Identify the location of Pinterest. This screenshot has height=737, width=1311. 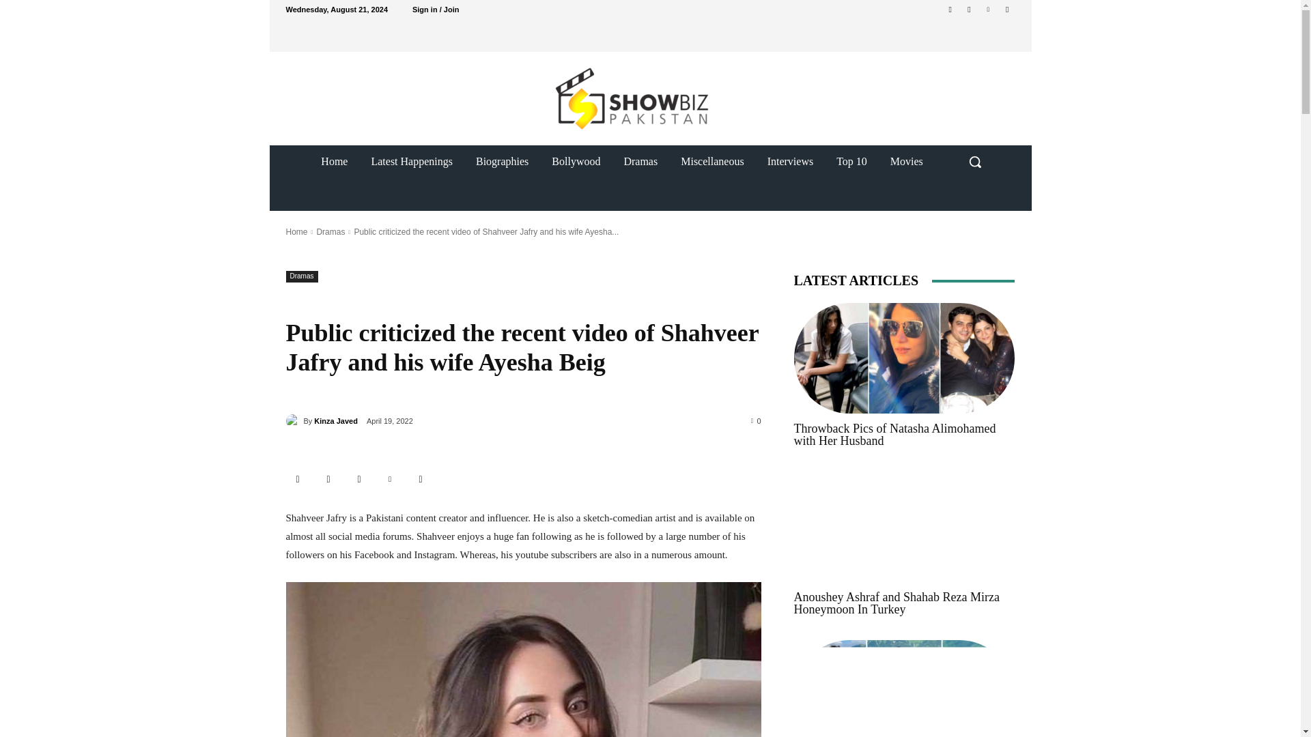
(989, 9).